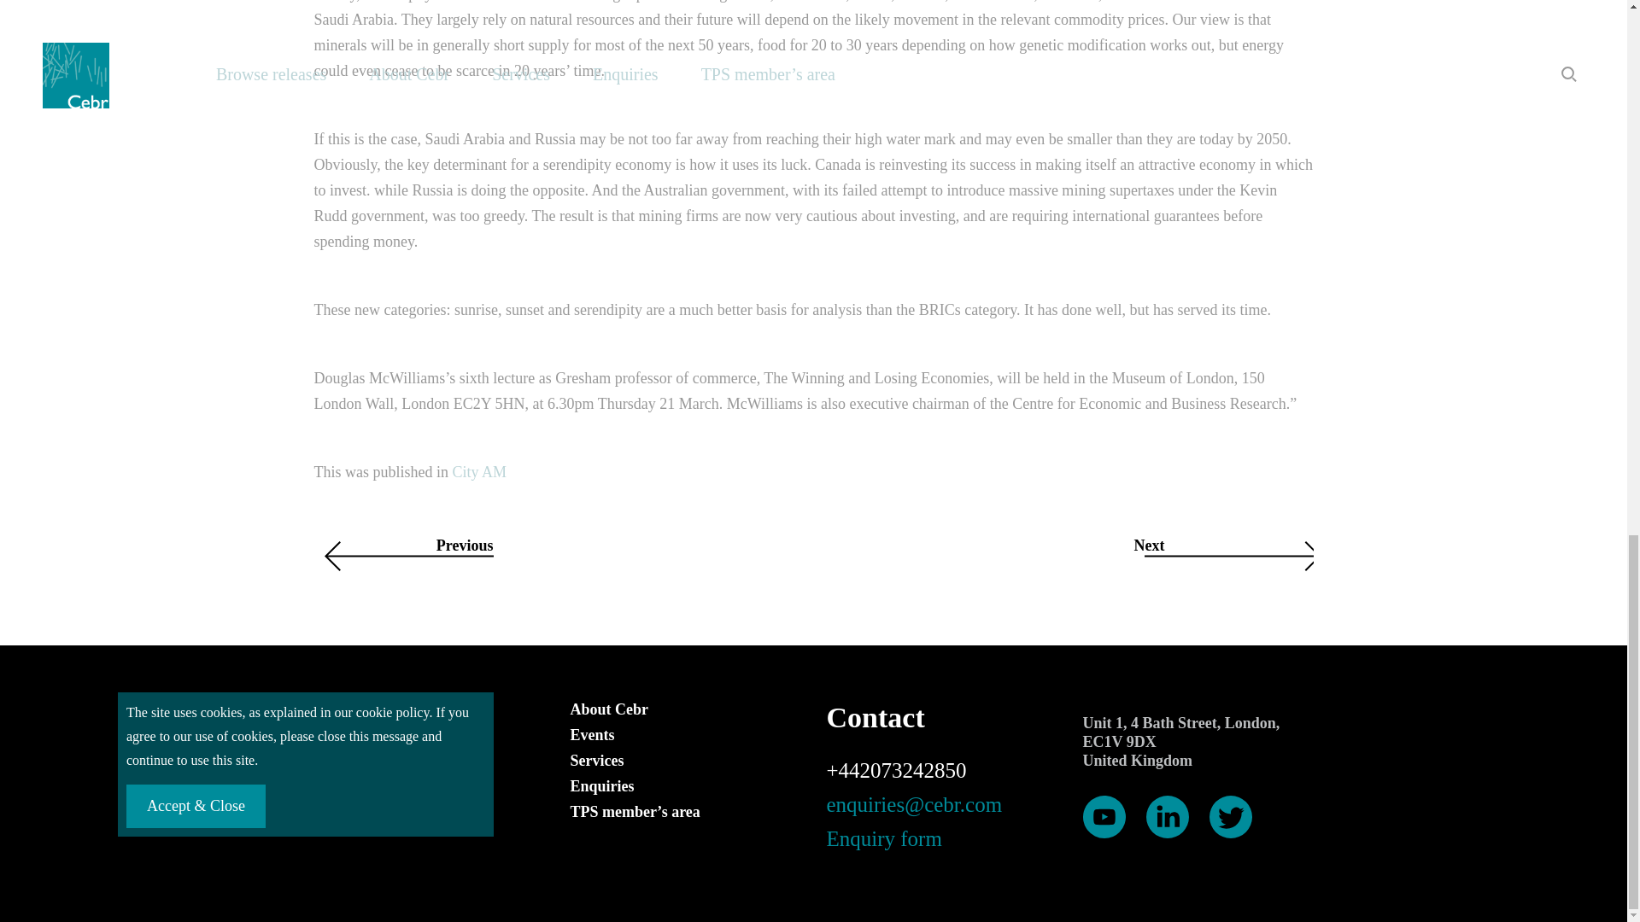 The image size is (1640, 922). Describe the element at coordinates (479, 471) in the screenshot. I see `City AM` at that location.